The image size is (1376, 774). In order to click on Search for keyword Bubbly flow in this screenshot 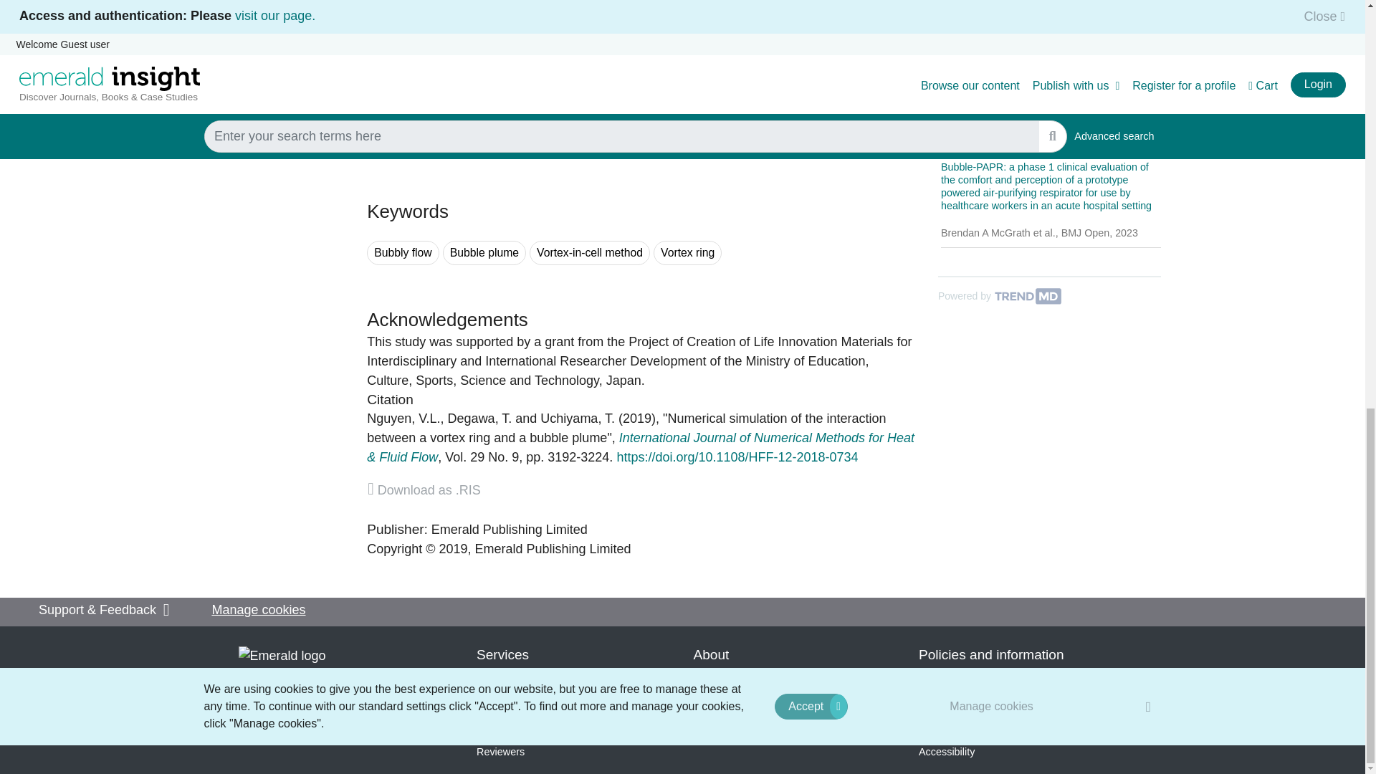, I will do `click(403, 253)`.